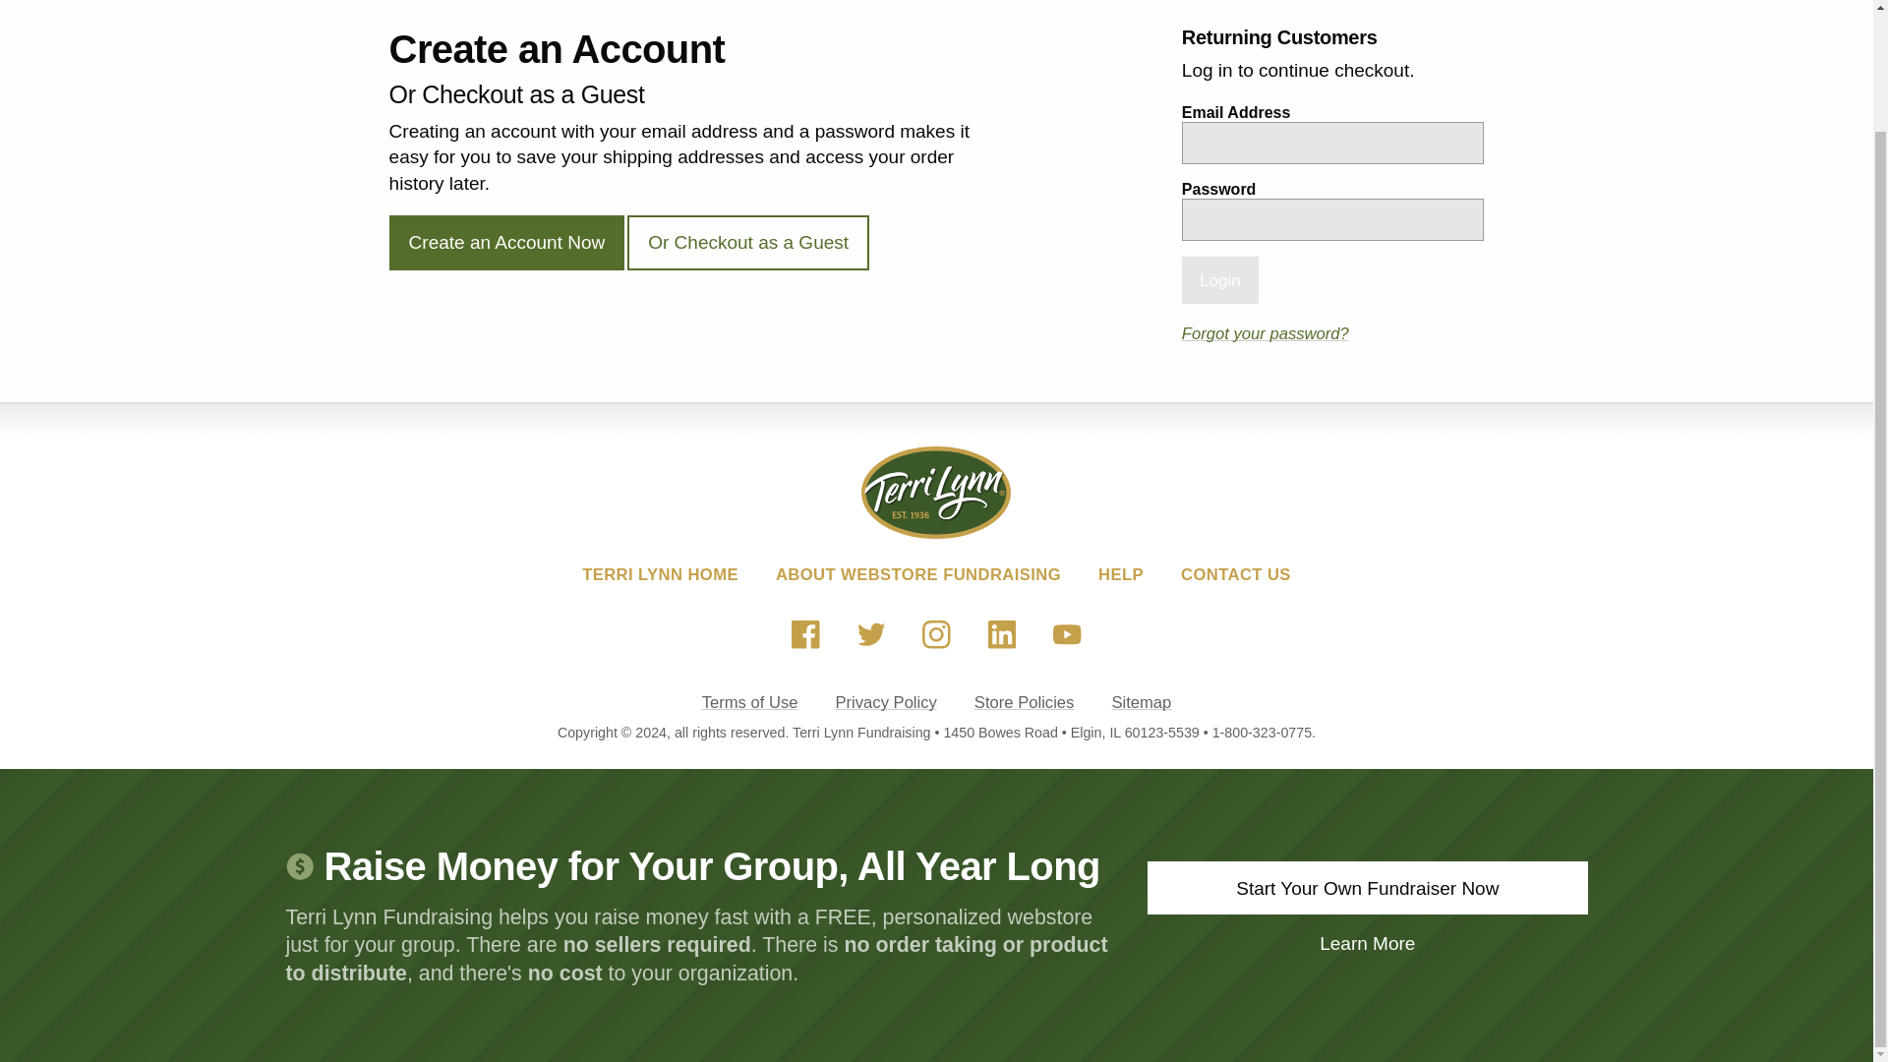 The image size is (1888, 1062). What do you see at coordinates (885, 702) in the screenshot?
I see `Privacy Policy` at bounding box center [885, 702].